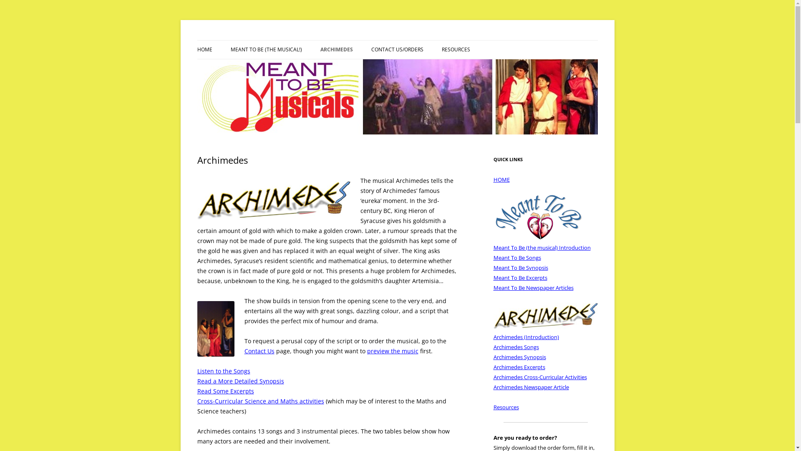  I want to click on Archimedes Songs, so click(516, 347).